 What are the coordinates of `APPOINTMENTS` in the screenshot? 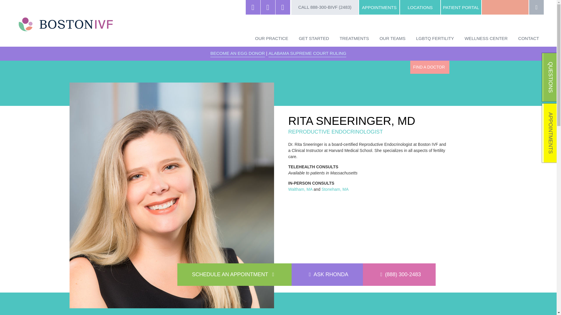 It's located at (379, 7).